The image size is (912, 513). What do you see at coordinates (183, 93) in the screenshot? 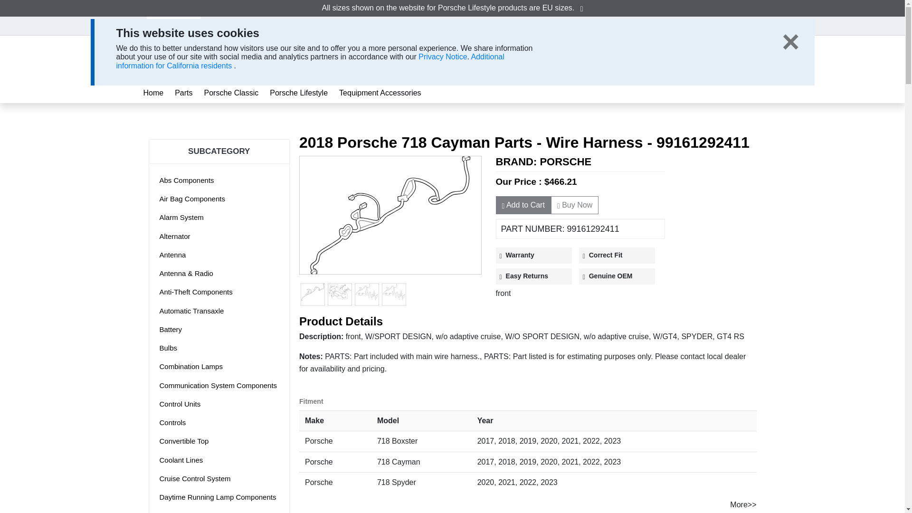
I see `Cruise Control System` at bounding box center [183, 93].